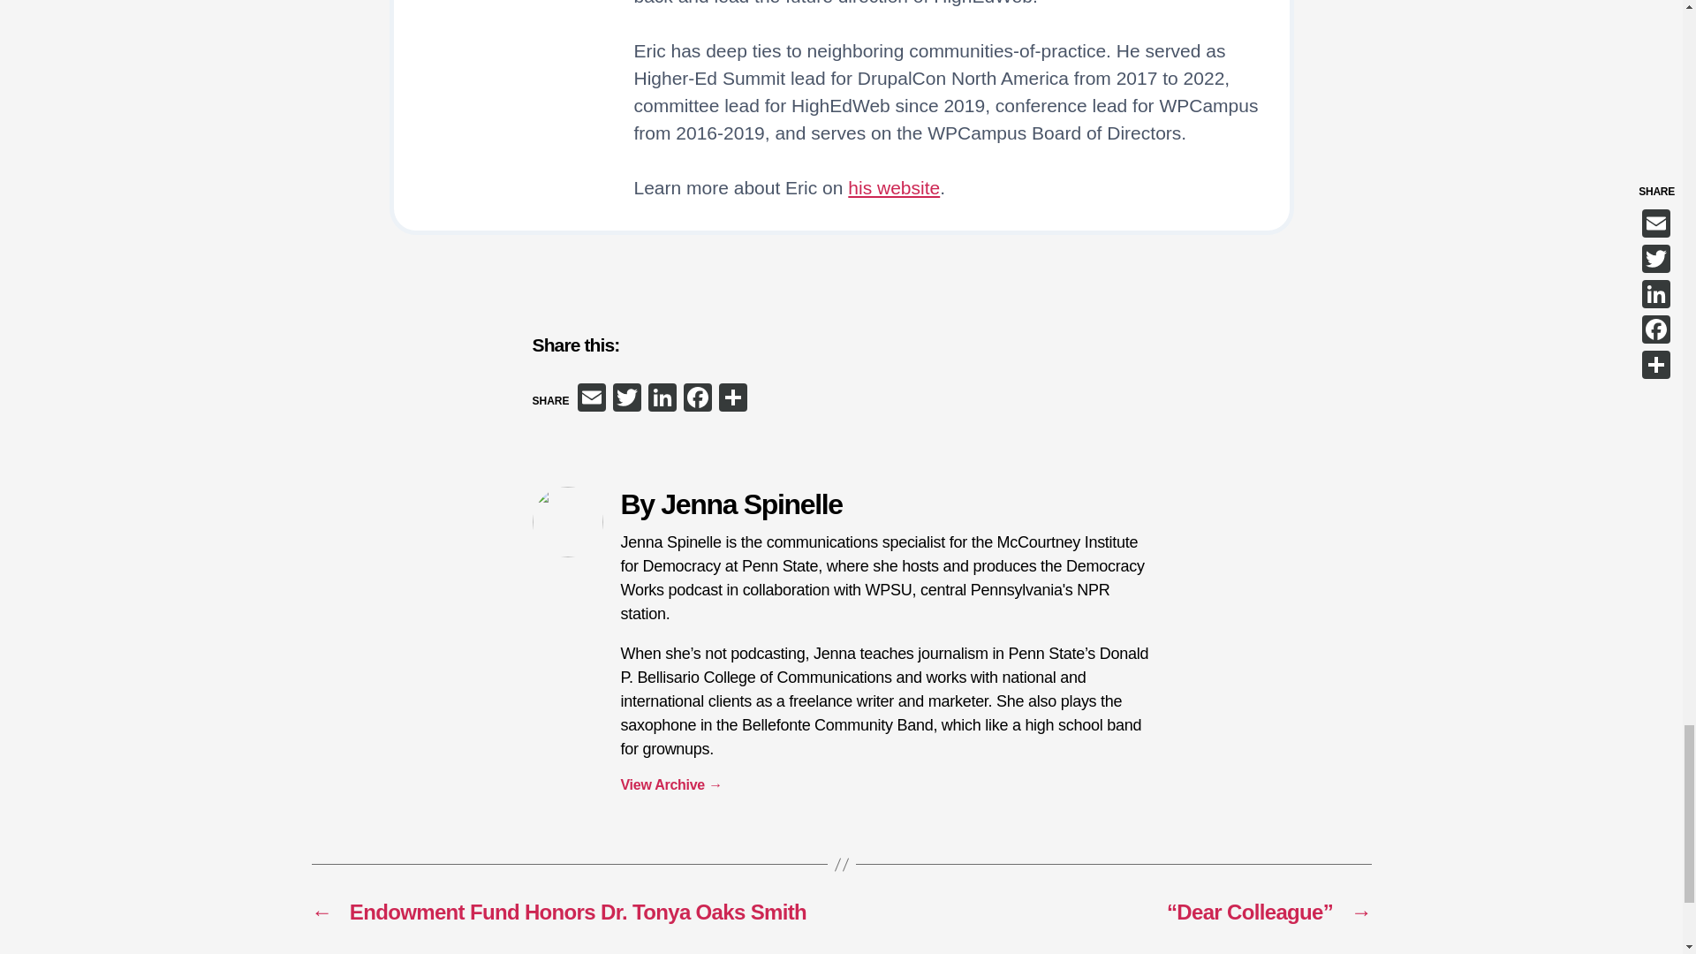 The height and width of the screenshot is (954, 1696). What do you see at coordinates (626, 399) in the screenshot?
I see `Twitter` at bounding box center [626, 399].